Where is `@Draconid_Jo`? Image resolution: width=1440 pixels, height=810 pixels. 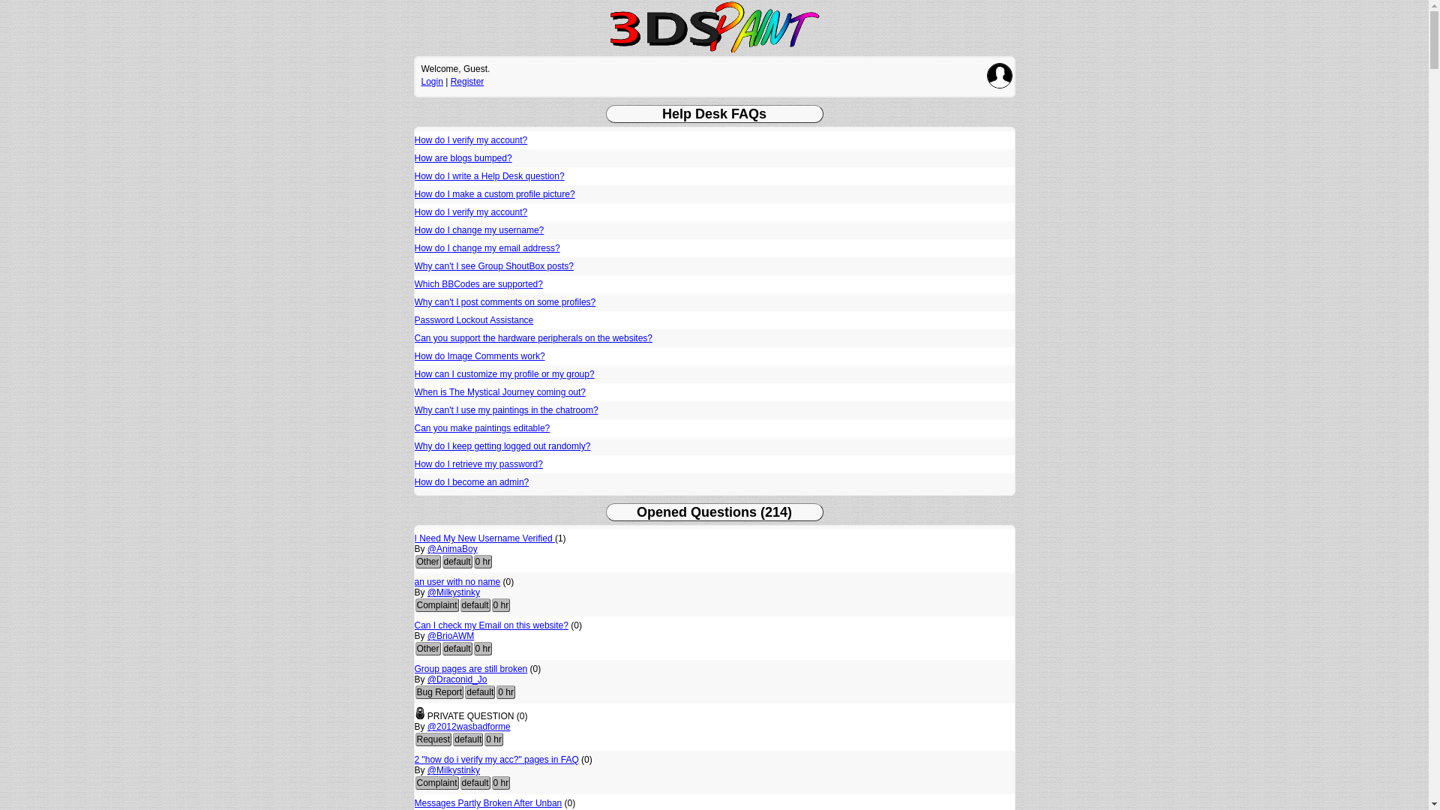 @Draconid_Jo is located at coordinates (457, 679).